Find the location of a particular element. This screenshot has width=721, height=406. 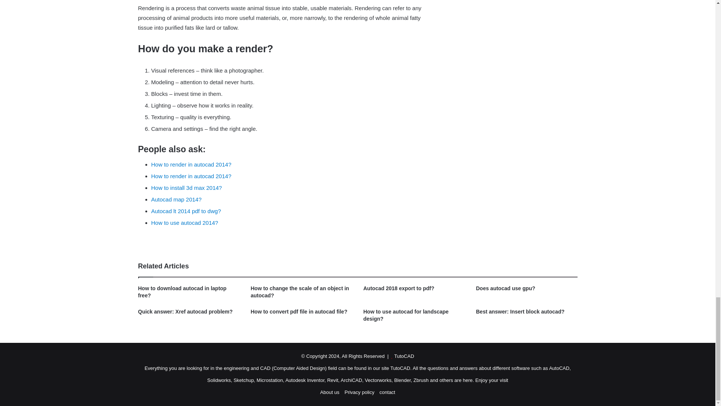

Autocad lt 2014 pdf to dwg? is located at coordinates (186, 211).